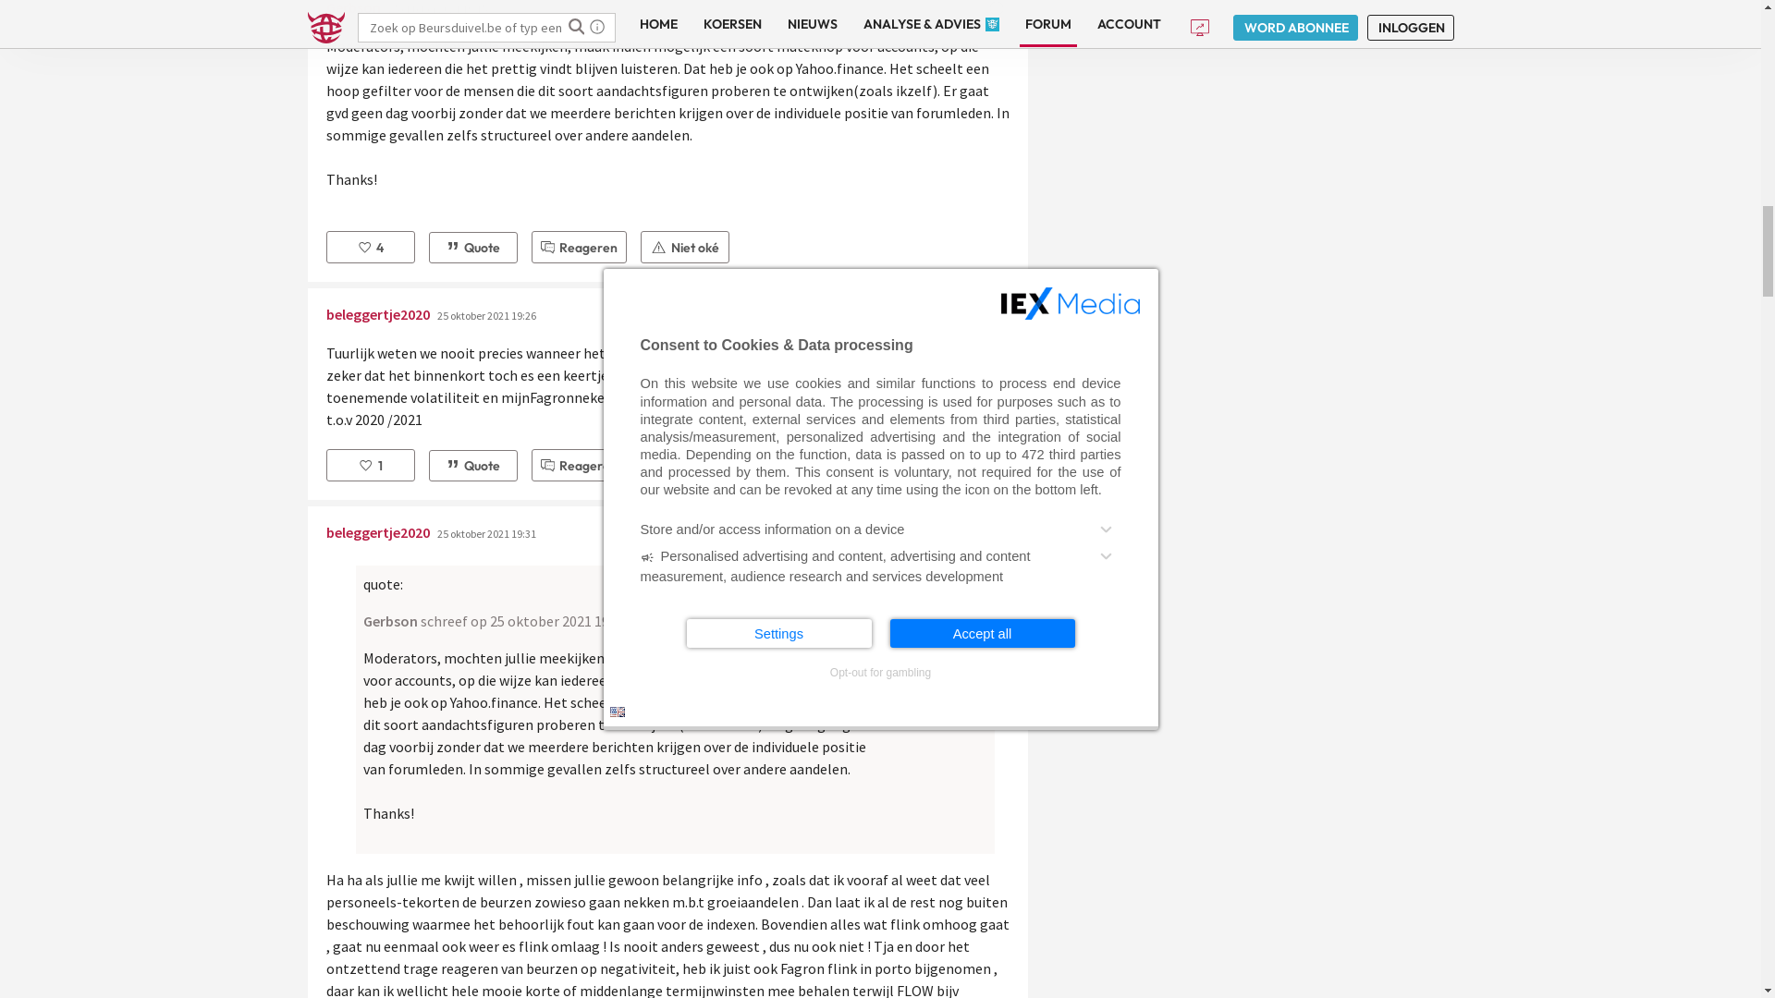 The image size is (1775, 998). I want to click on Reageren, so click(579, 819).